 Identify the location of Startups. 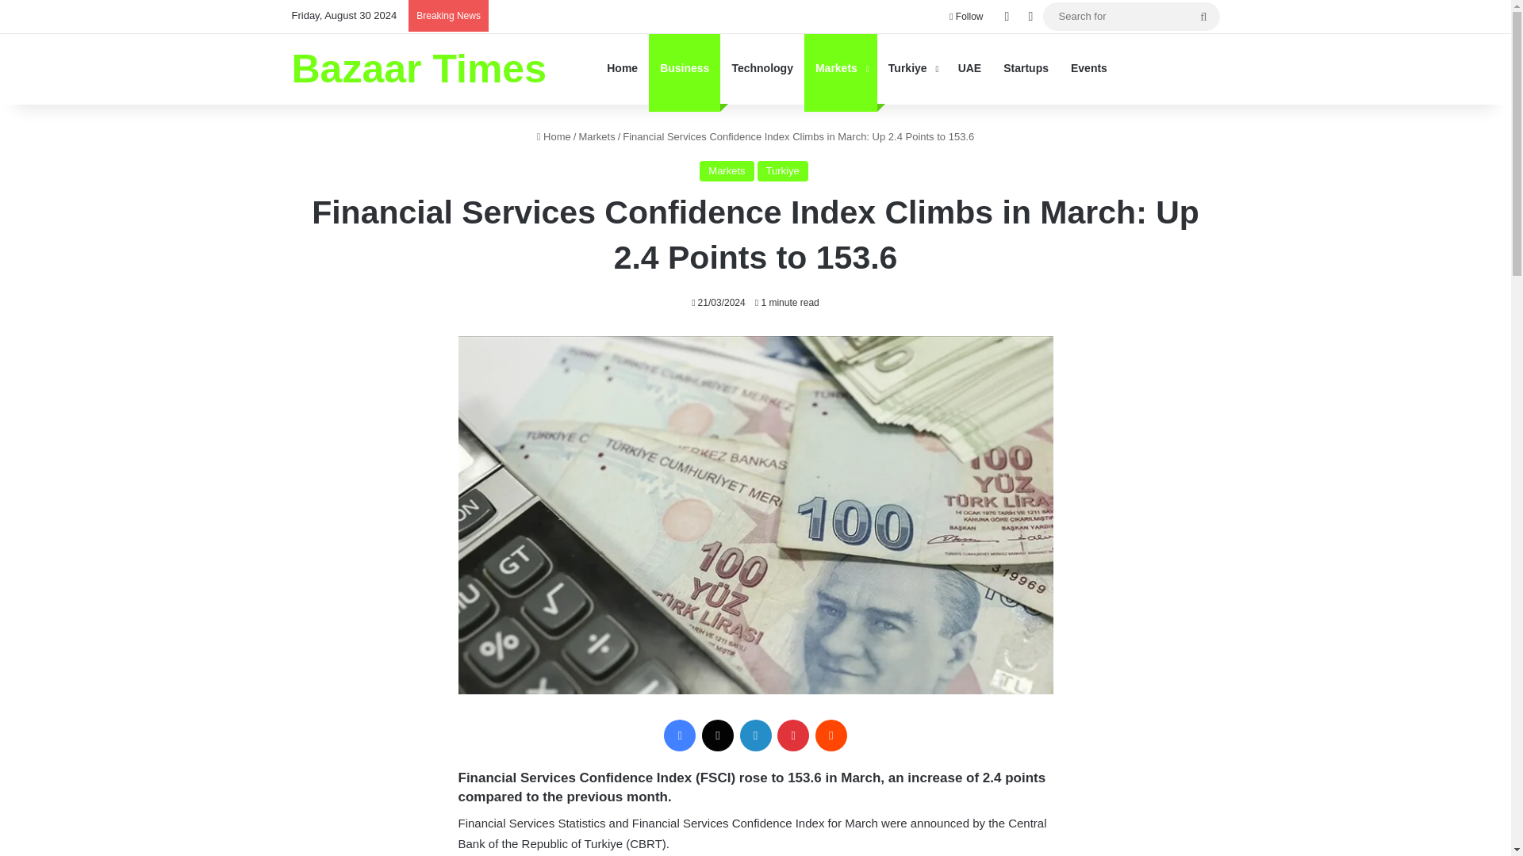
(1026, 68).